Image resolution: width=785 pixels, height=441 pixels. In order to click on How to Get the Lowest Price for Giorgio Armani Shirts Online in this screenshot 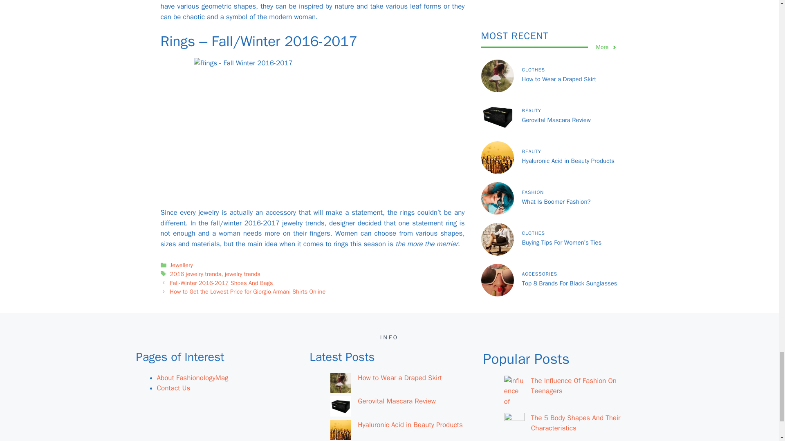, I will do `click(248, 292)`.